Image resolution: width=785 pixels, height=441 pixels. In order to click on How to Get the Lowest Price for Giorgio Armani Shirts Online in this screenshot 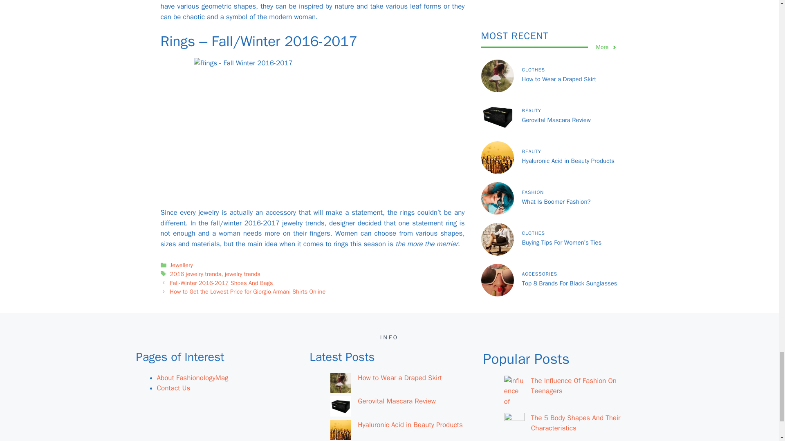, I will do `click(248, 292)`.